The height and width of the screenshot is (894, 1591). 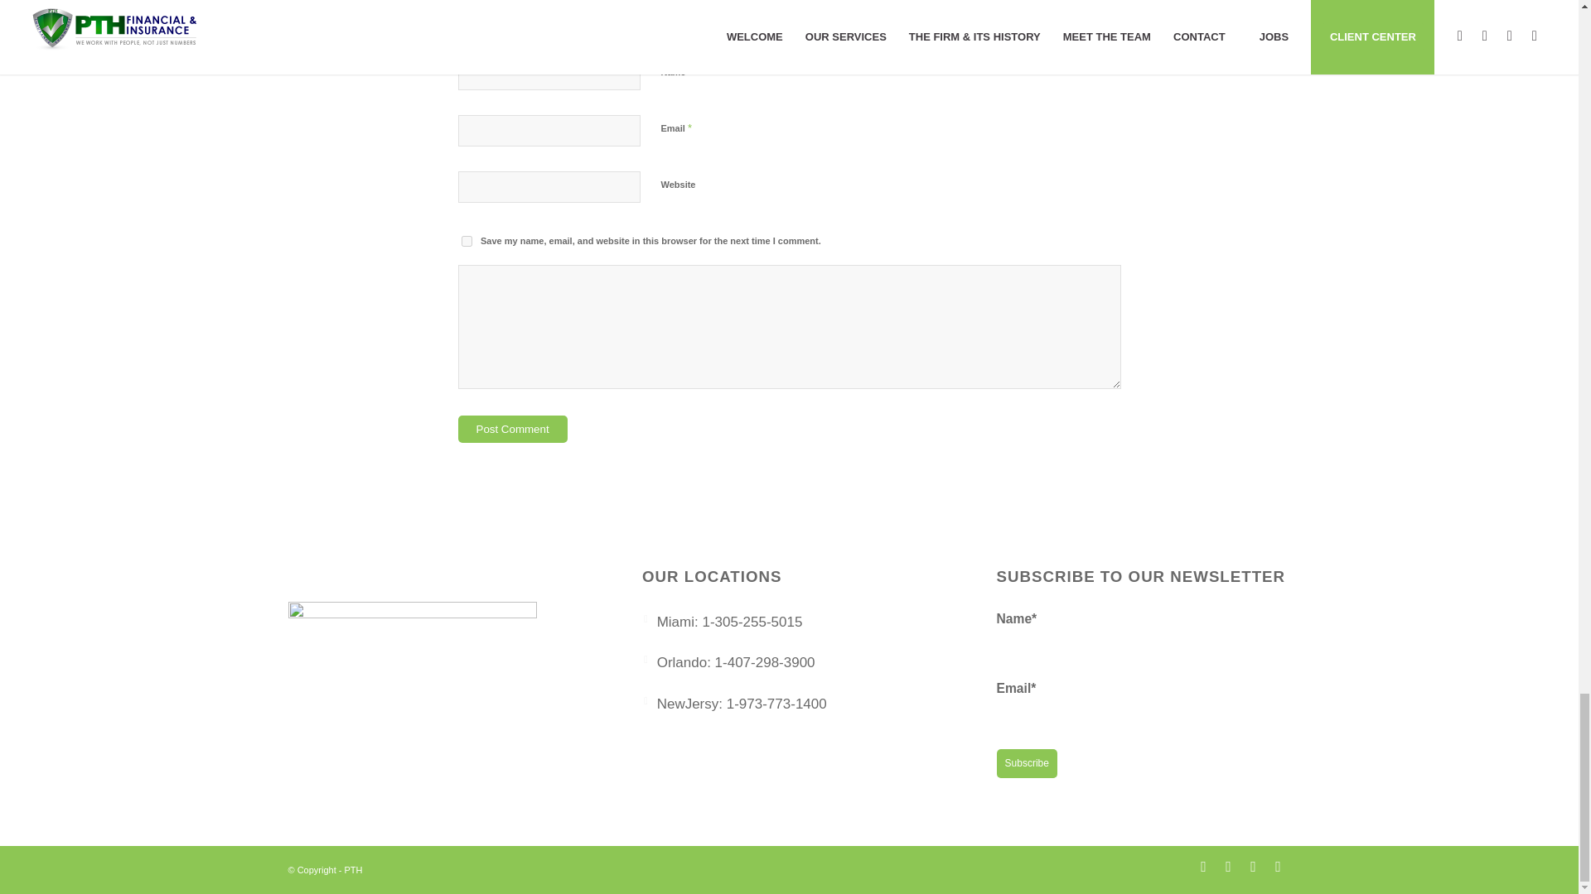 I want to click on yes, so click(x=466, y=242).